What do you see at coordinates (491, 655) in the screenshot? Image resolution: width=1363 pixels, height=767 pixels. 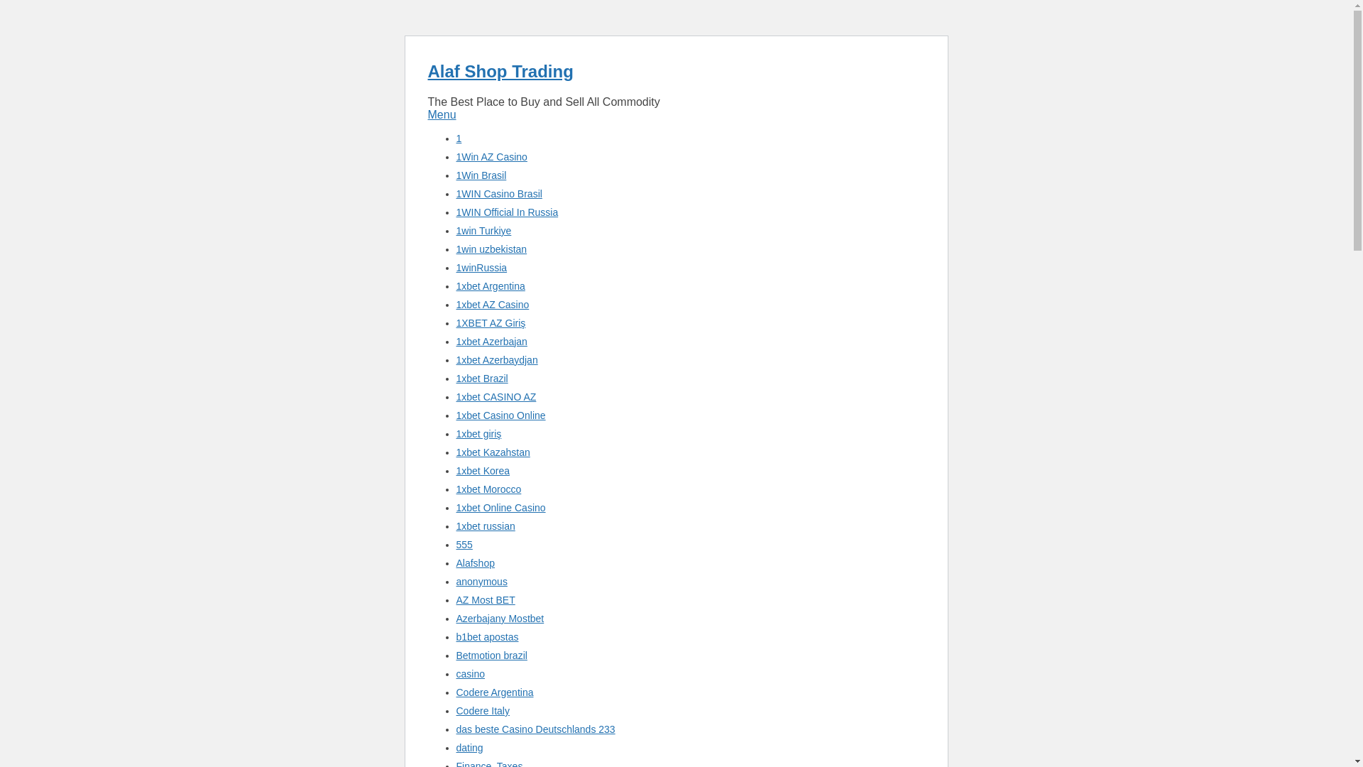 I see `Betmotion brazil` at bounding box center [491, 655].